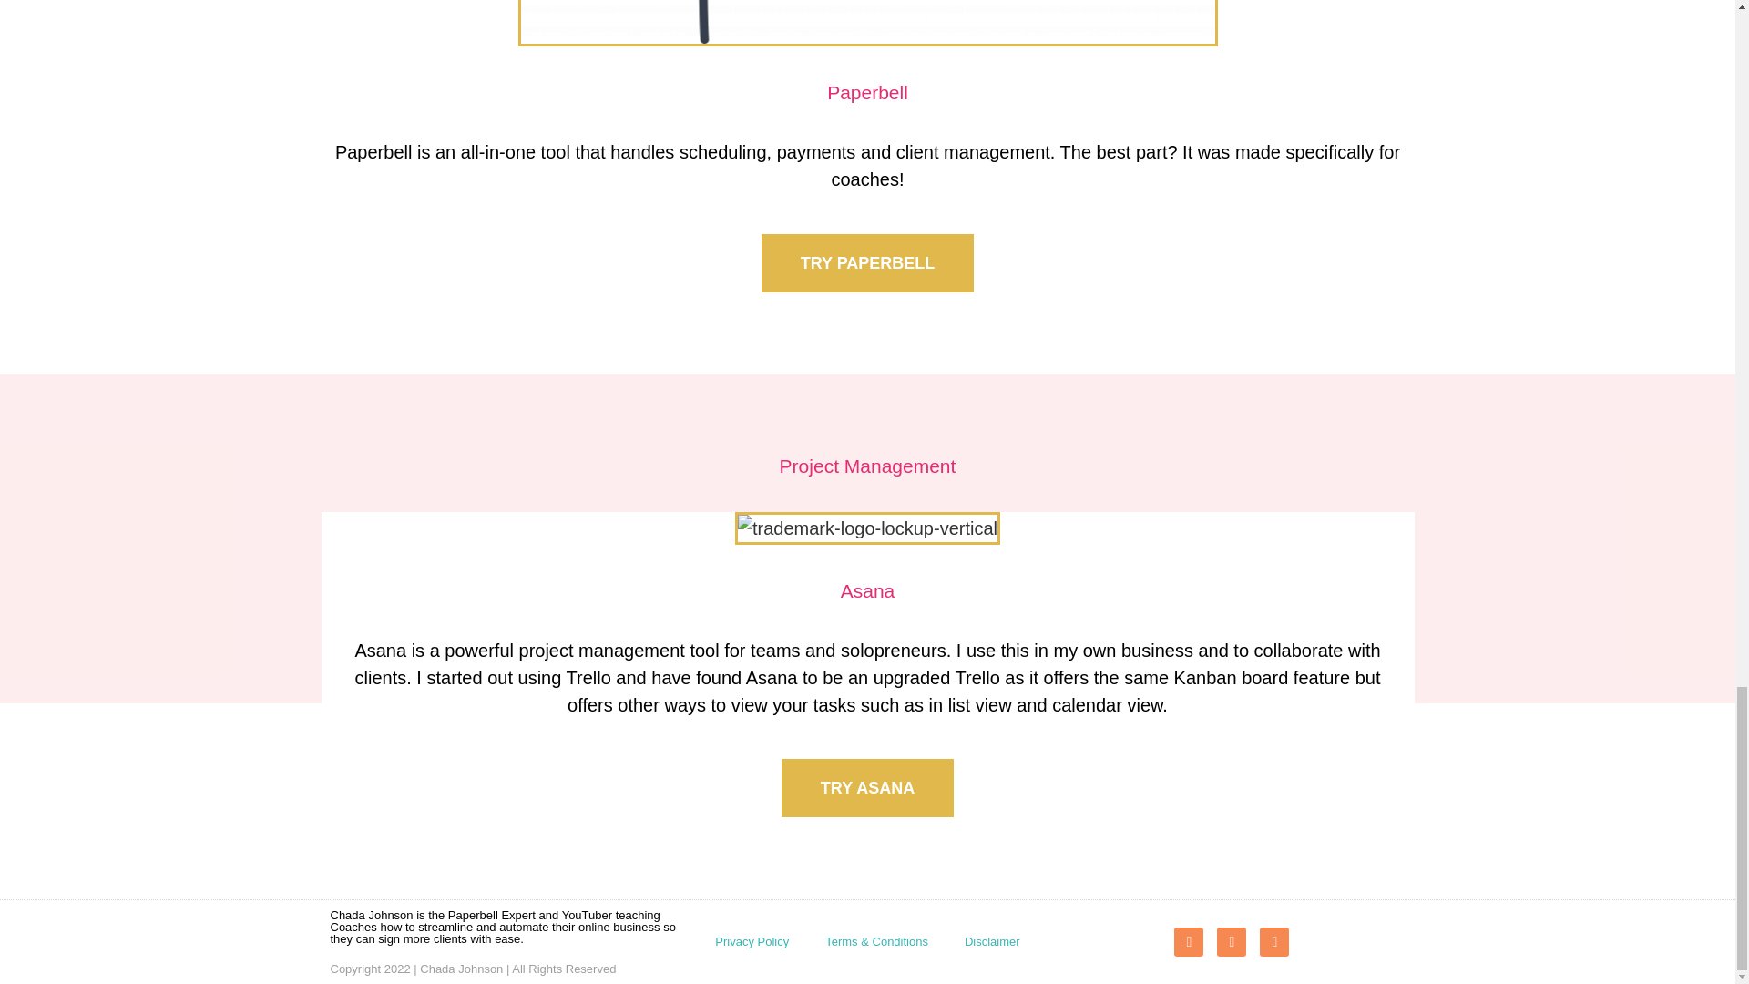  I want to click on TRY PAPERBELL, so click(867, 262).